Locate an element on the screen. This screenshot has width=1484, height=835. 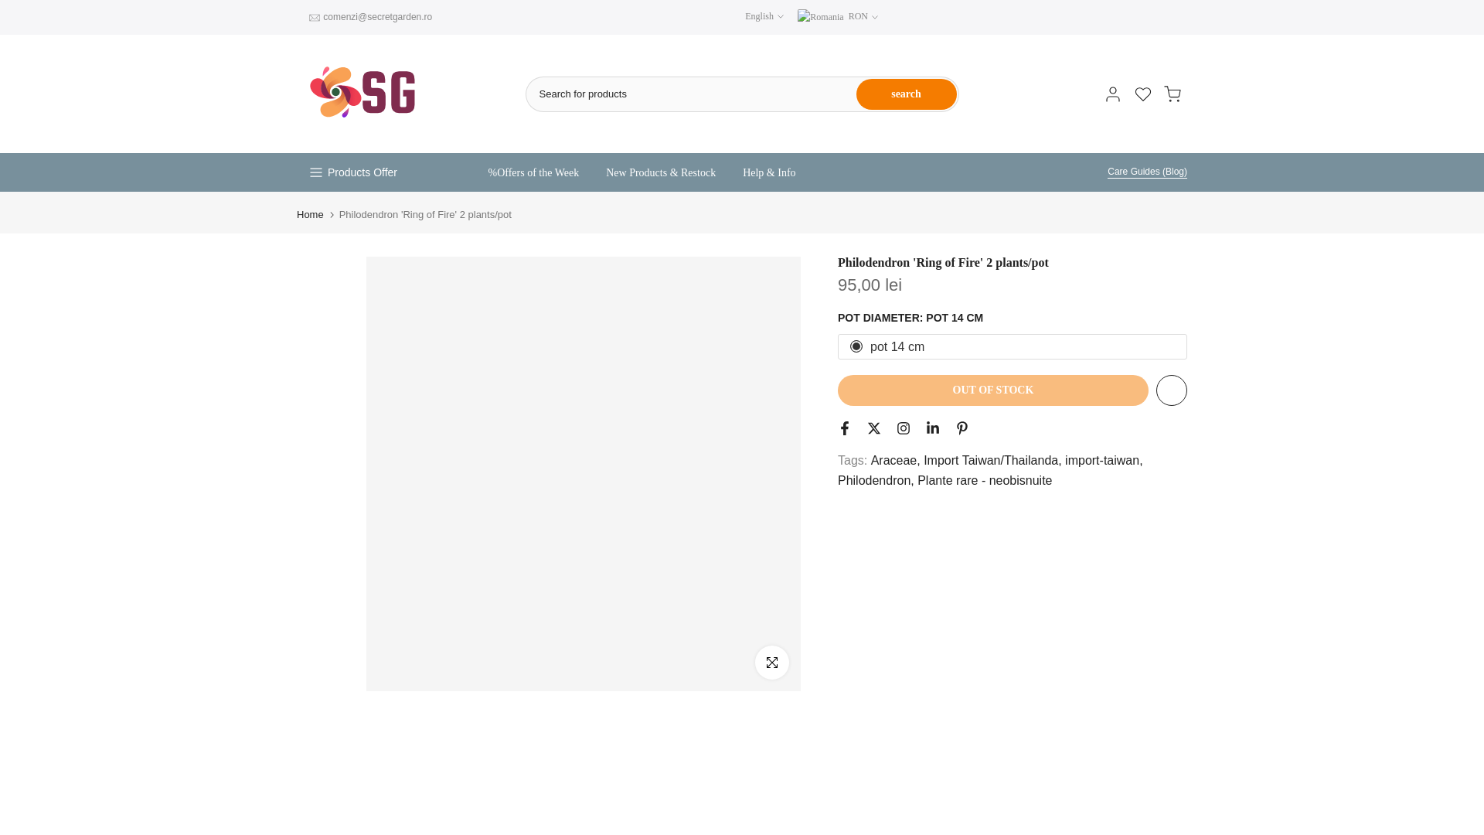
Follow on Twitter is located at coordinates (873, 428).